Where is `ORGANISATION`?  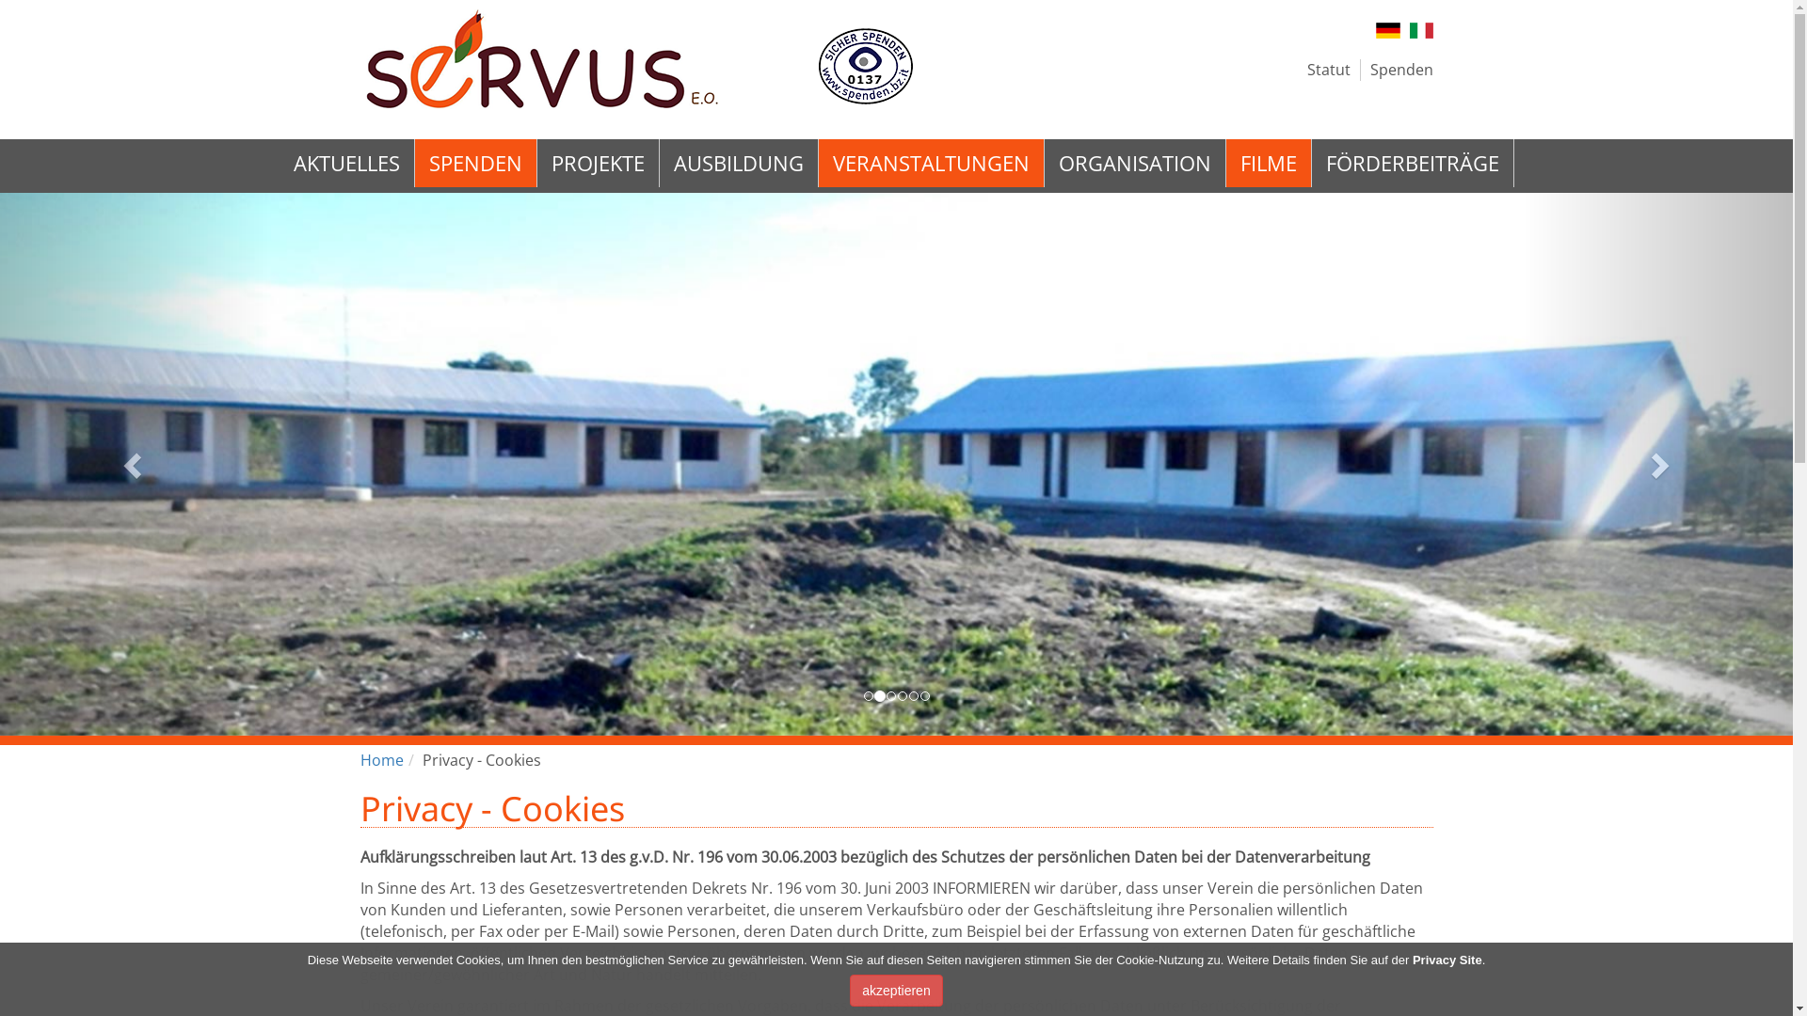
ORGANISATION is located at coordinates (1135, 164).